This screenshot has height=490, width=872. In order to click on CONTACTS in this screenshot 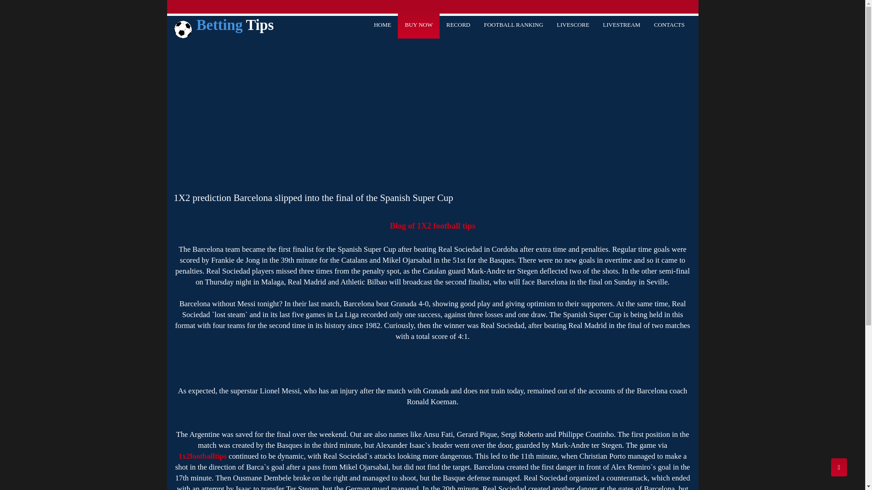, I will do `click(669, 25)`.